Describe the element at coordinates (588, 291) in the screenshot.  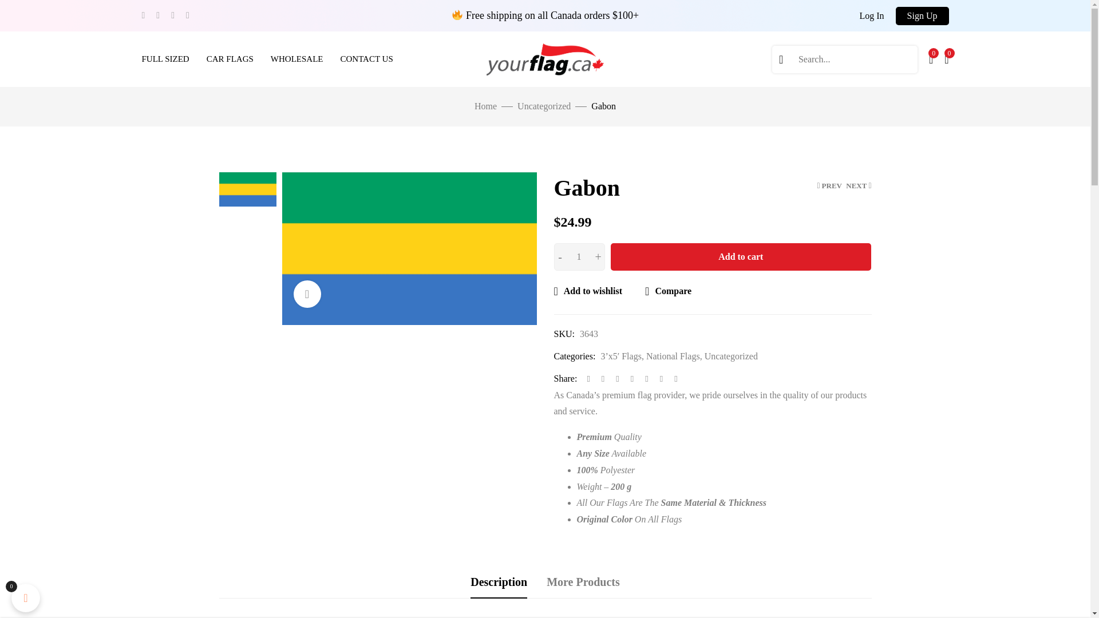
I see `Add to wishlist` at that location.